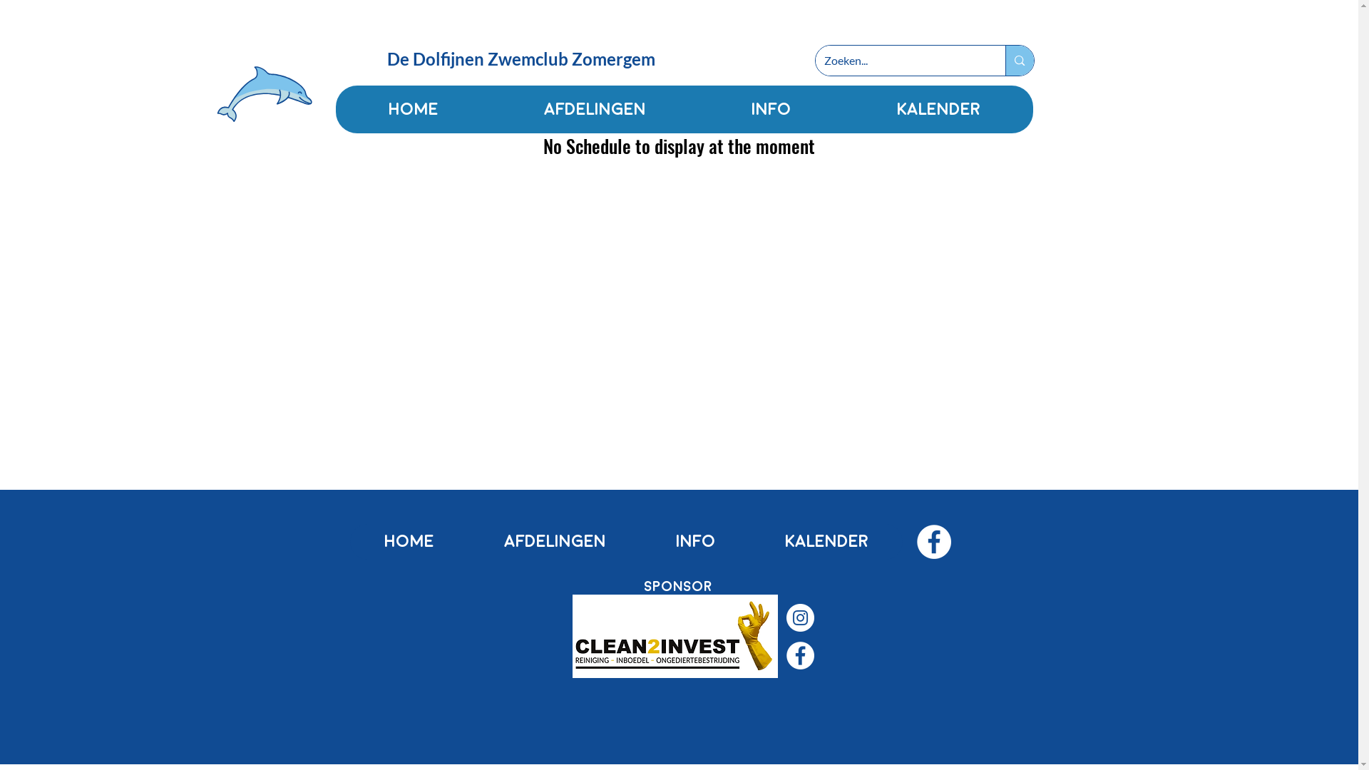 The height and width of the screenshot is (770, 1369). What do you see at coordinates (826, 542) in the screenshot?
I see `KALENDER` at bounding box center [826, 542].